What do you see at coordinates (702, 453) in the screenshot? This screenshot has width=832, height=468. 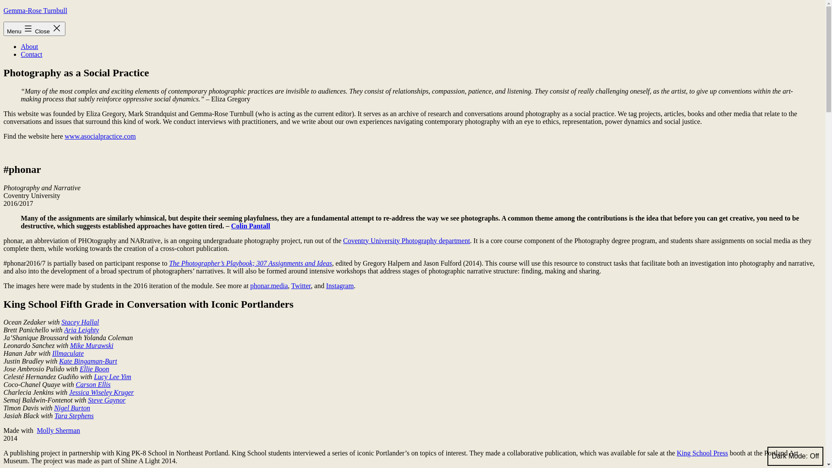 I see `King School Press` at bounding box center [702, 453].